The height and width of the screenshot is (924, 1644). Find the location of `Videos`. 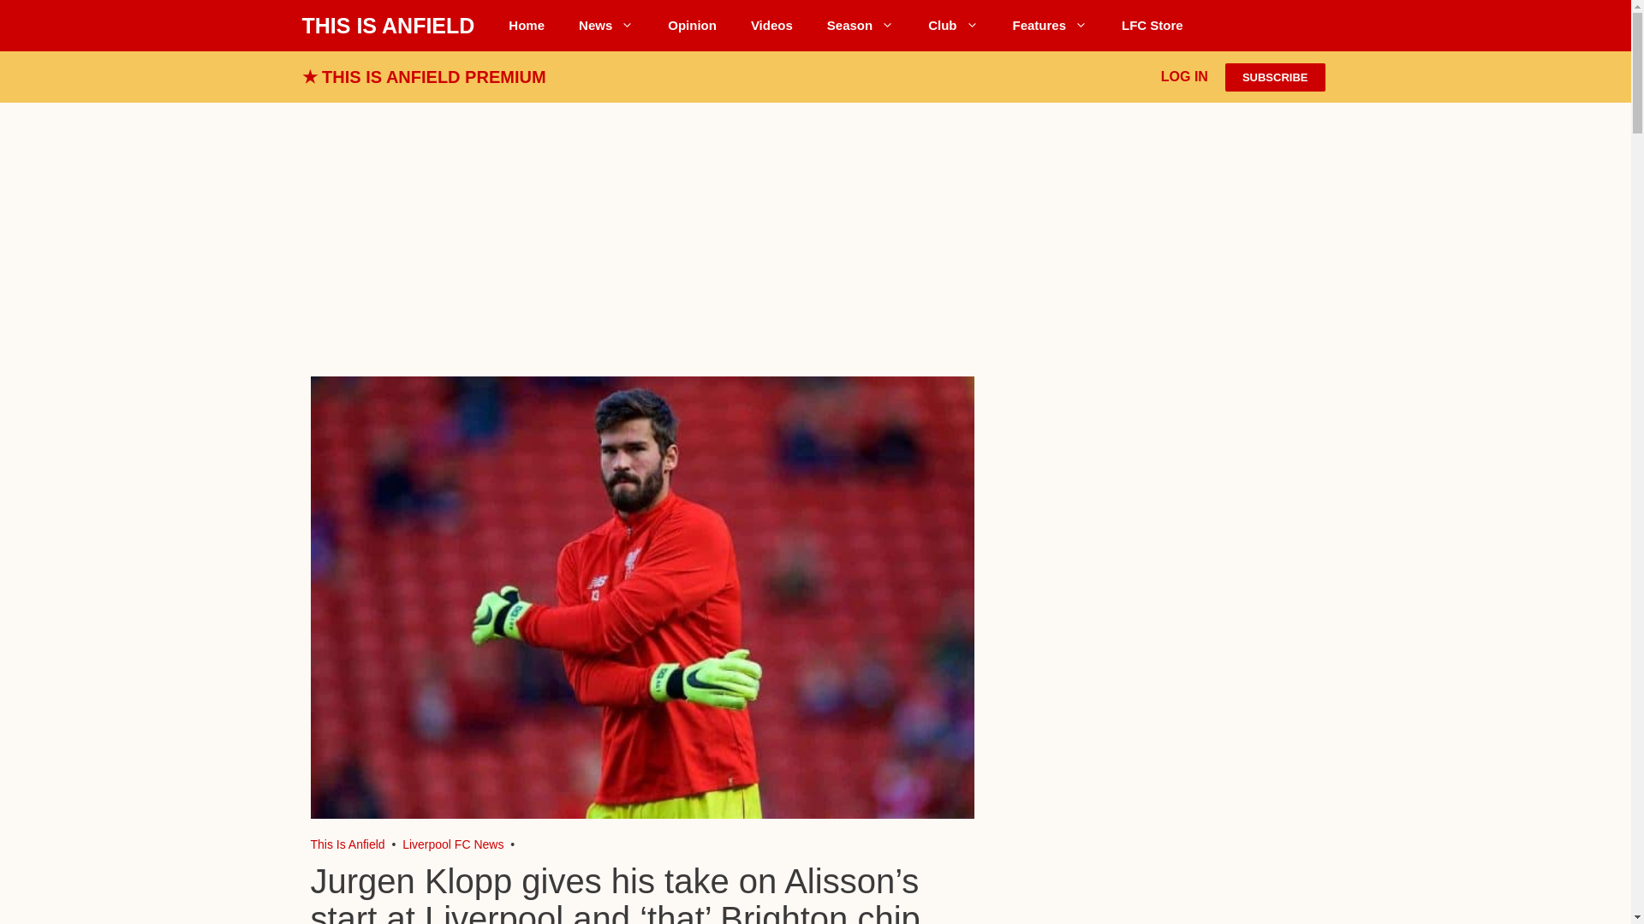

Videos is located at coordinates (771, 26).